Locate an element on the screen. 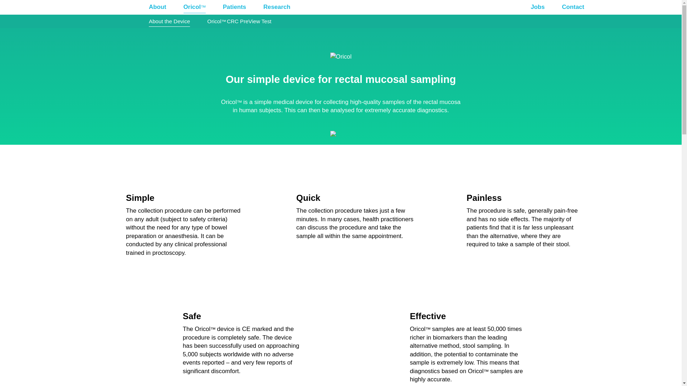 This screenshot has width=687, height=386. Contact is located at coordinates (572, 7).